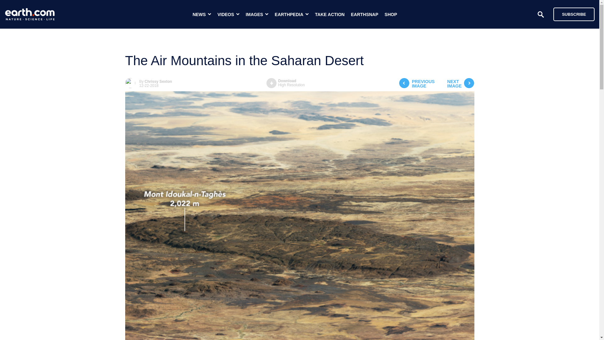  What do you see at coordinates (574, 14) in the screenshot?
I see `Chrissy Sexton` at bounding box center [574, 14].